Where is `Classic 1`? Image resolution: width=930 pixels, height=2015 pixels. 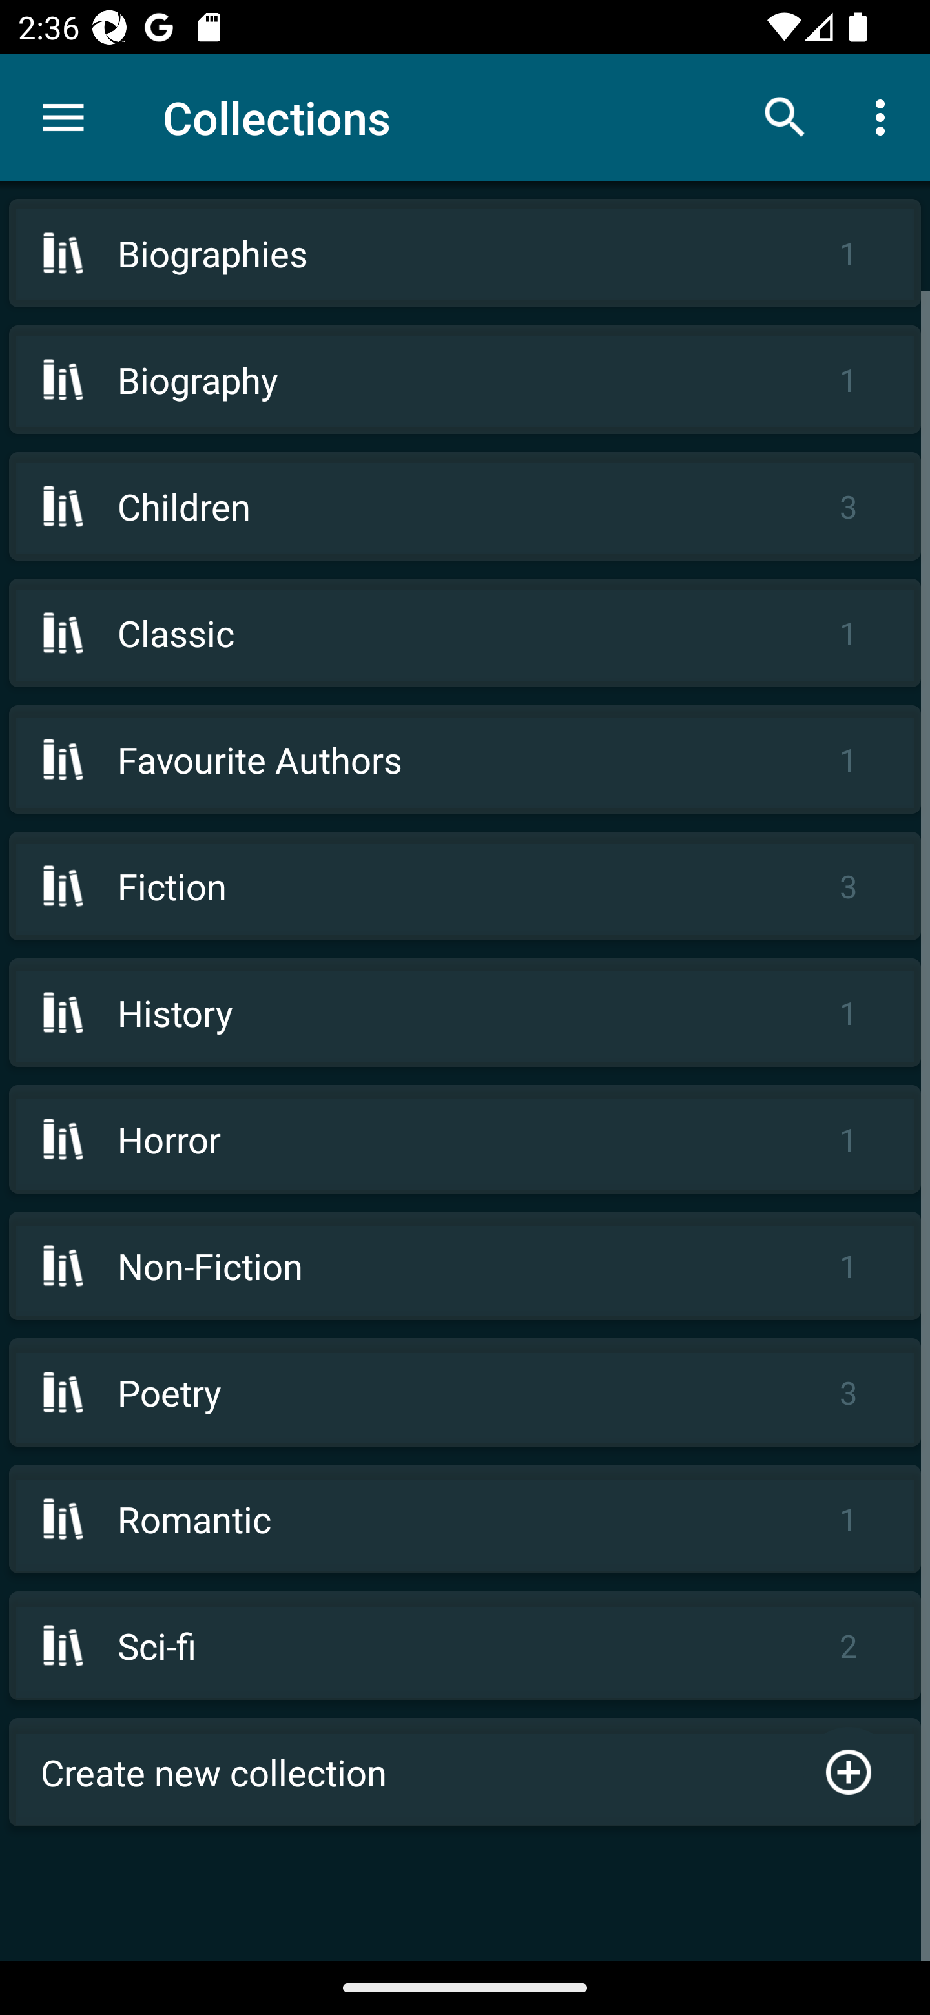 Classic 1 is located at coordinates (465, 632).